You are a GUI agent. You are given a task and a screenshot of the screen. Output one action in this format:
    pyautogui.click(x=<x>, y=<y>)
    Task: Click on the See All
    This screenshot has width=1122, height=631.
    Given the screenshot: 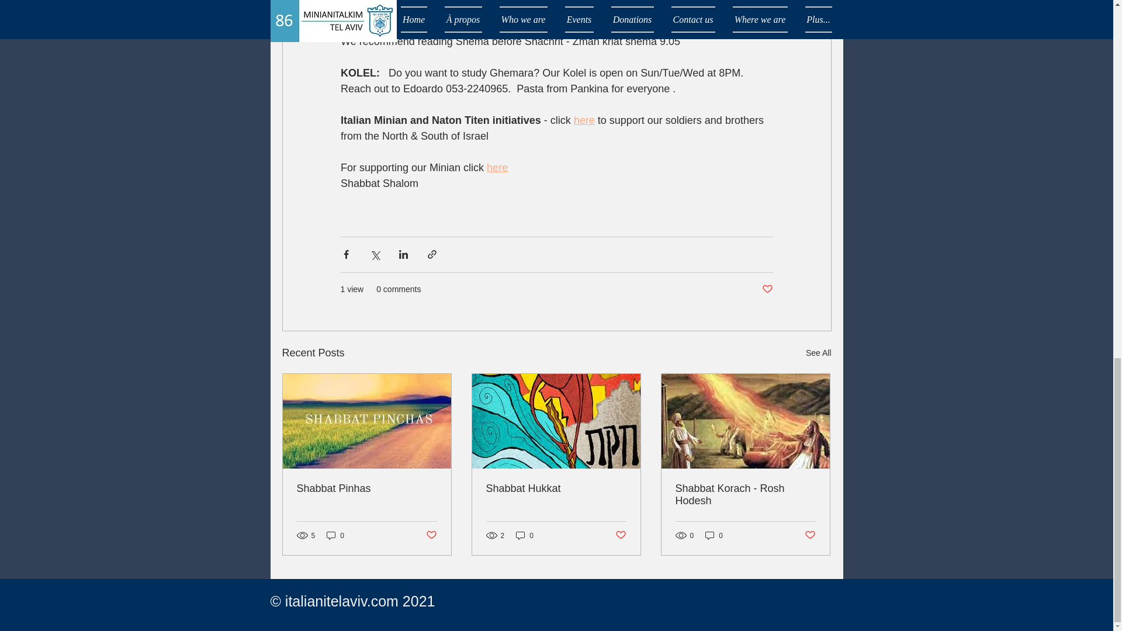 What is the action you would take?
    pyautogui.click(x=818, y=353)
    